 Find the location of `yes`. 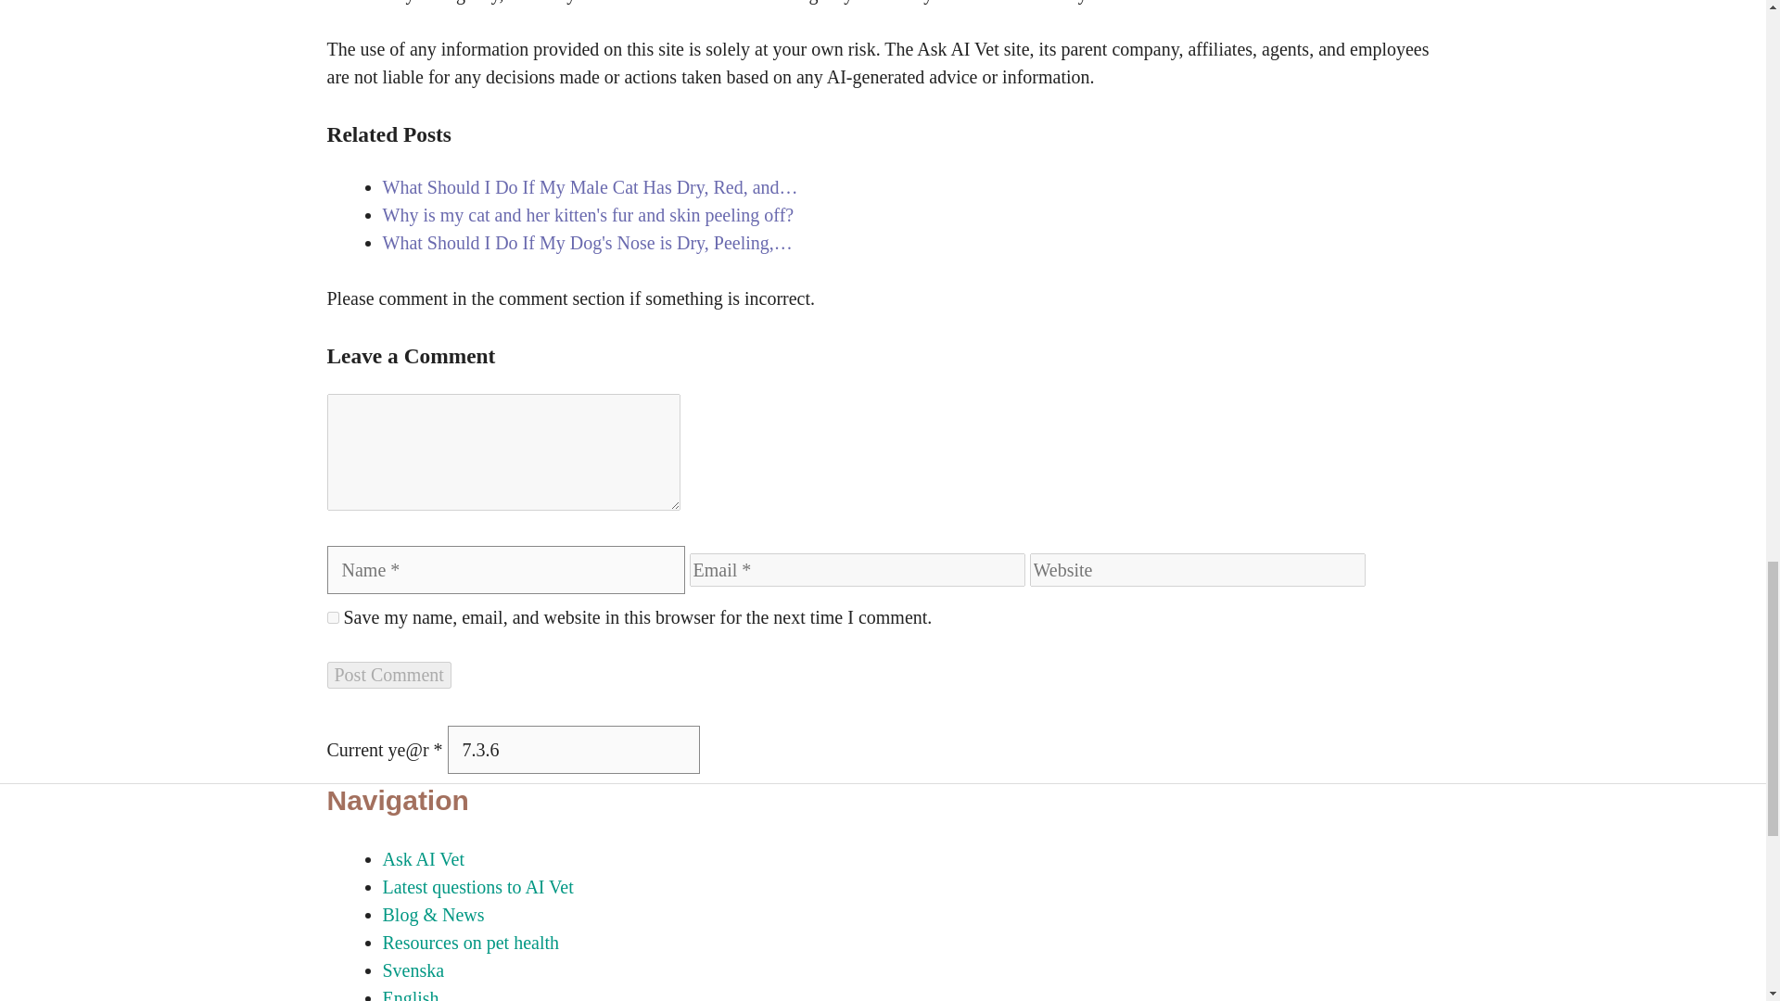

yes is located at coordinates (332, 617).